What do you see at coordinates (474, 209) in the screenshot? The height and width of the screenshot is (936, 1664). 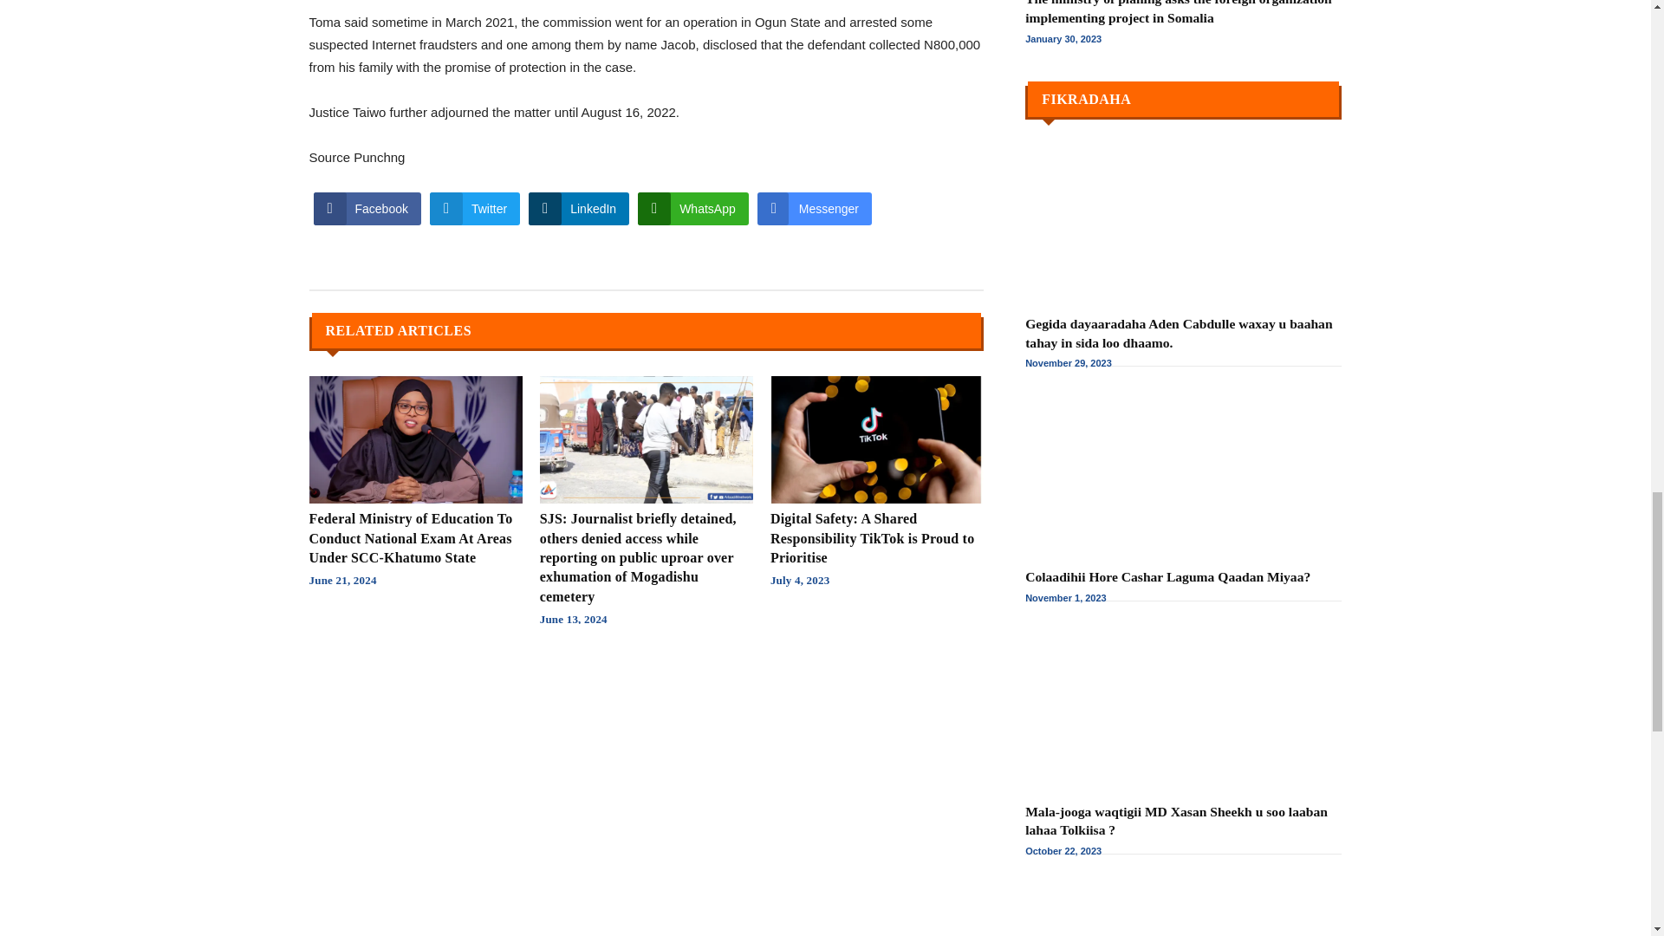 I see `Twitter` at bounding box center [474, 209].